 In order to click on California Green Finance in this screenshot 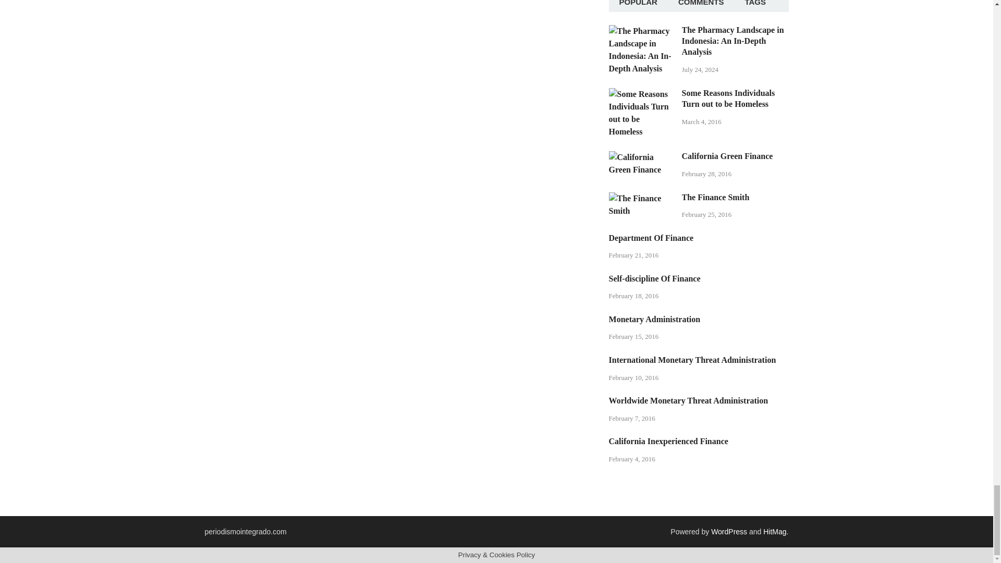, I will do `click(641, 156)`.